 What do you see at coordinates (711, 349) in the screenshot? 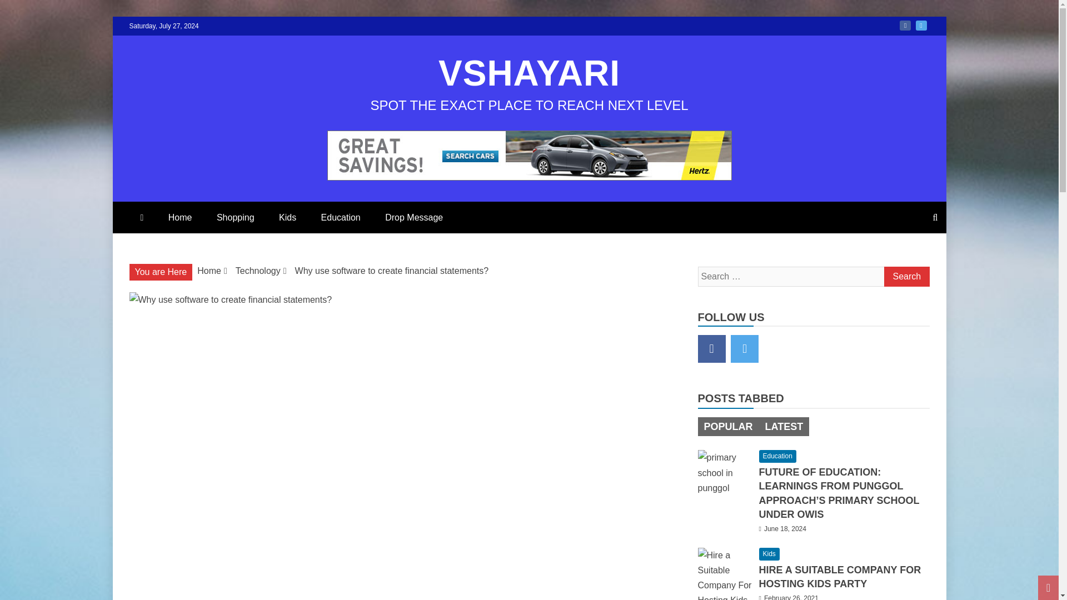
I see `facebook` at bounding box center [711, 349].